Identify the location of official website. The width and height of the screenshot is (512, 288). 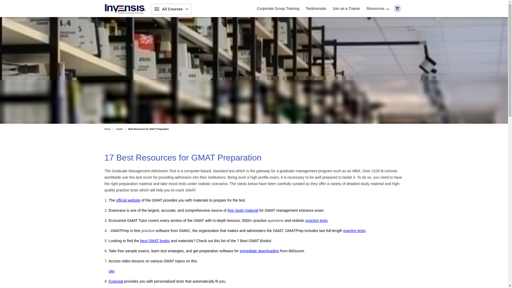
(128, 200).